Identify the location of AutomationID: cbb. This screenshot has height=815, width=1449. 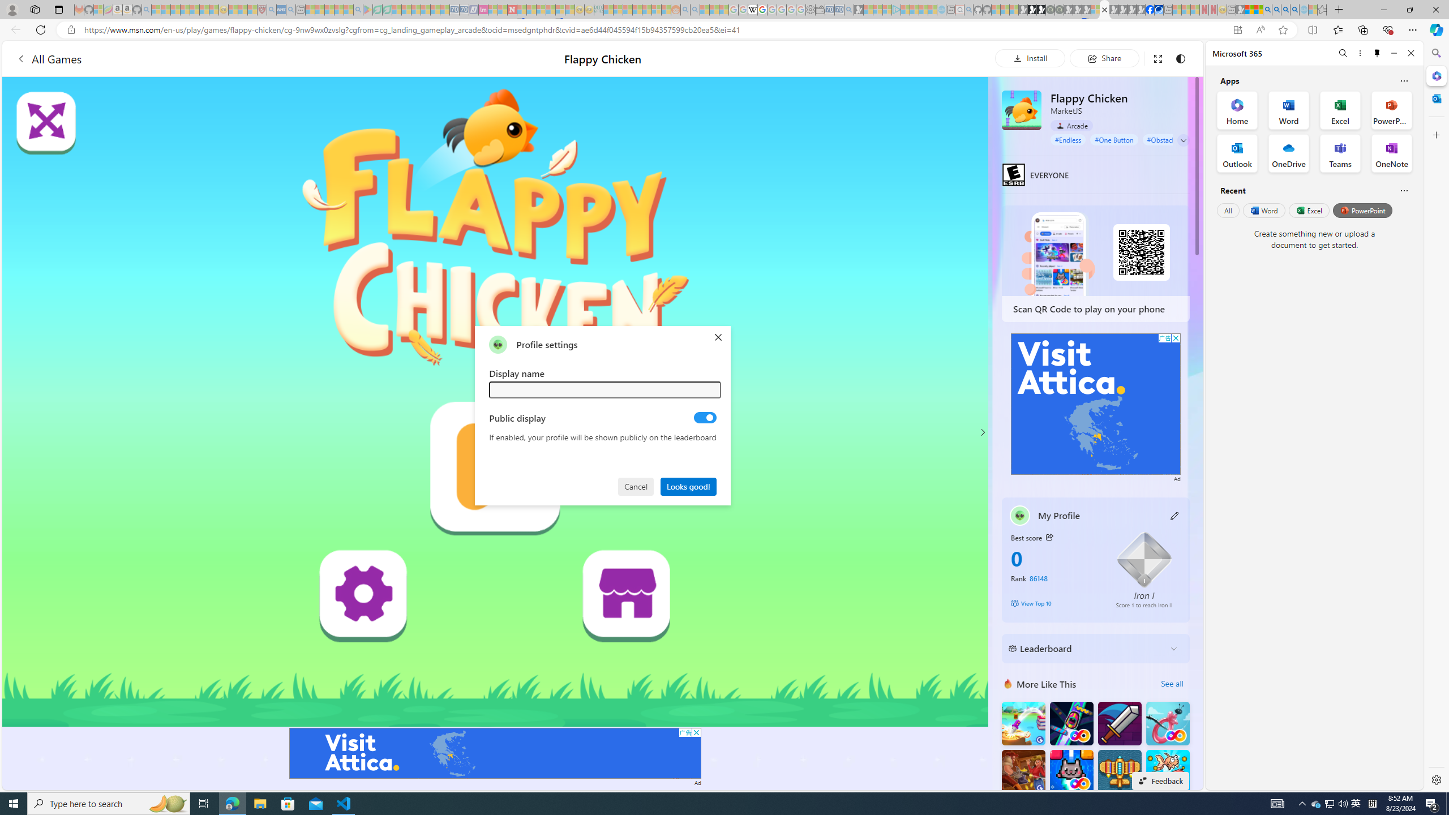
(1176, 338).